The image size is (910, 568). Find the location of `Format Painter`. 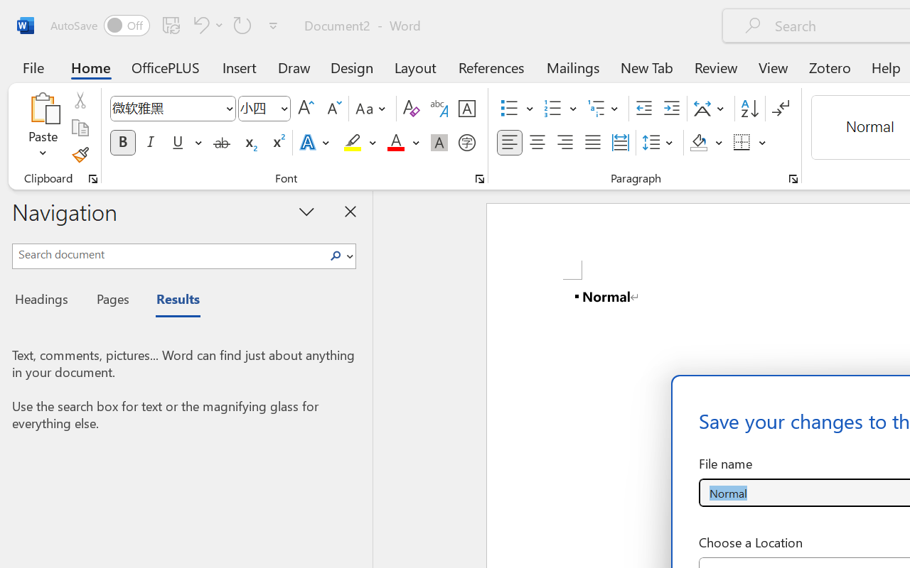

Format Painter is located at coordinates (80, 155).